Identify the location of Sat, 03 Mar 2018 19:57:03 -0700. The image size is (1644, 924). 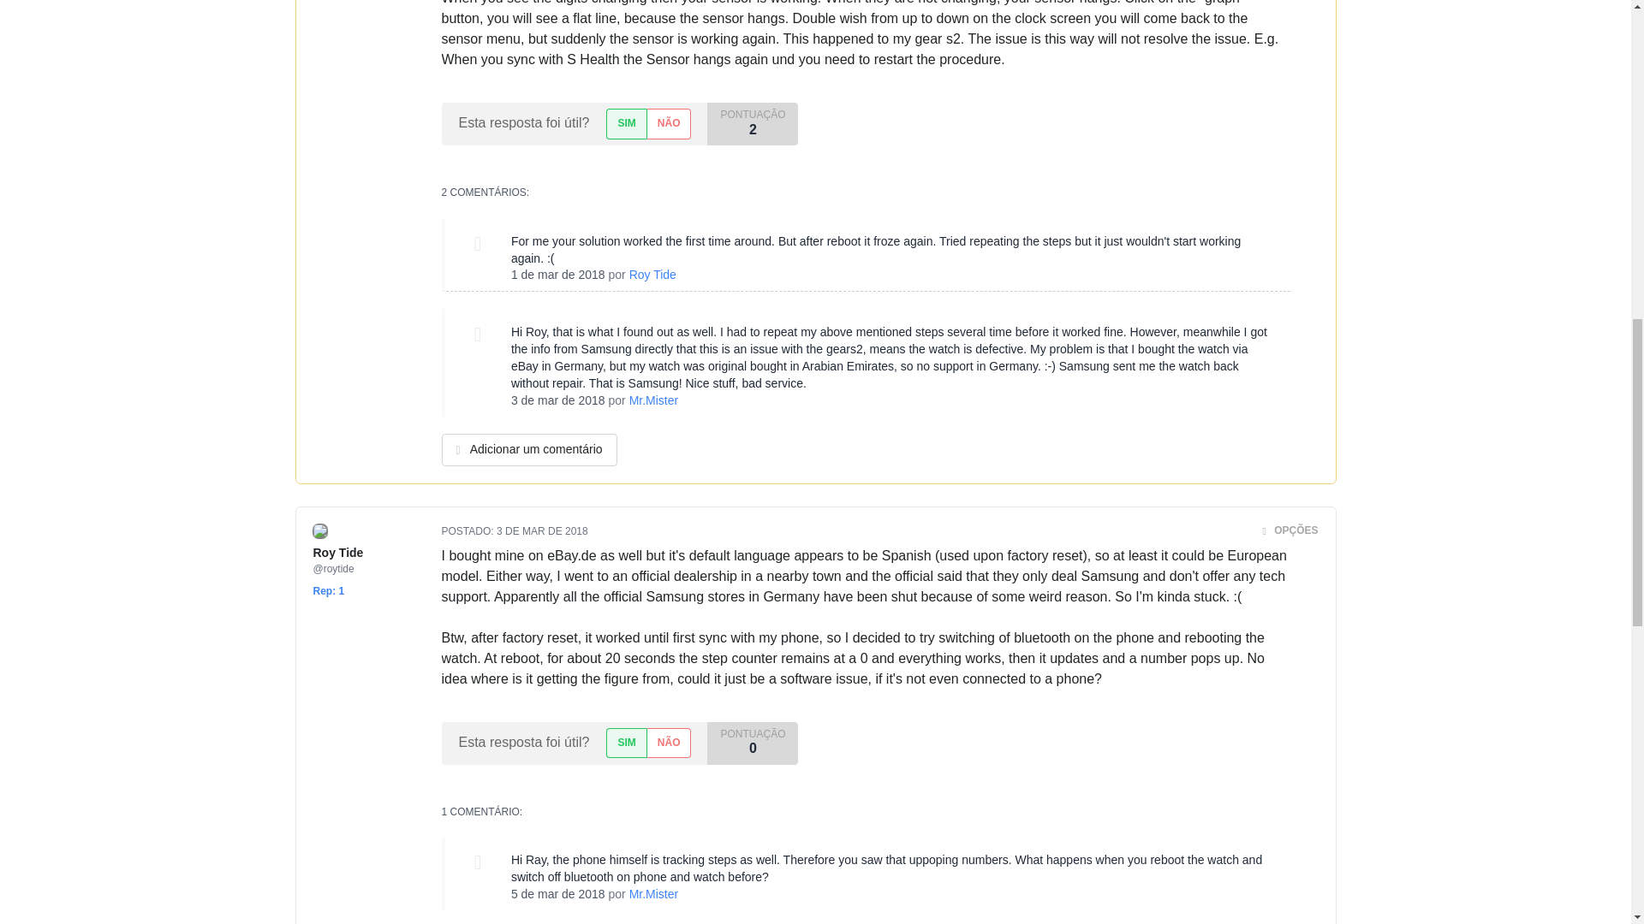
(542, 530).